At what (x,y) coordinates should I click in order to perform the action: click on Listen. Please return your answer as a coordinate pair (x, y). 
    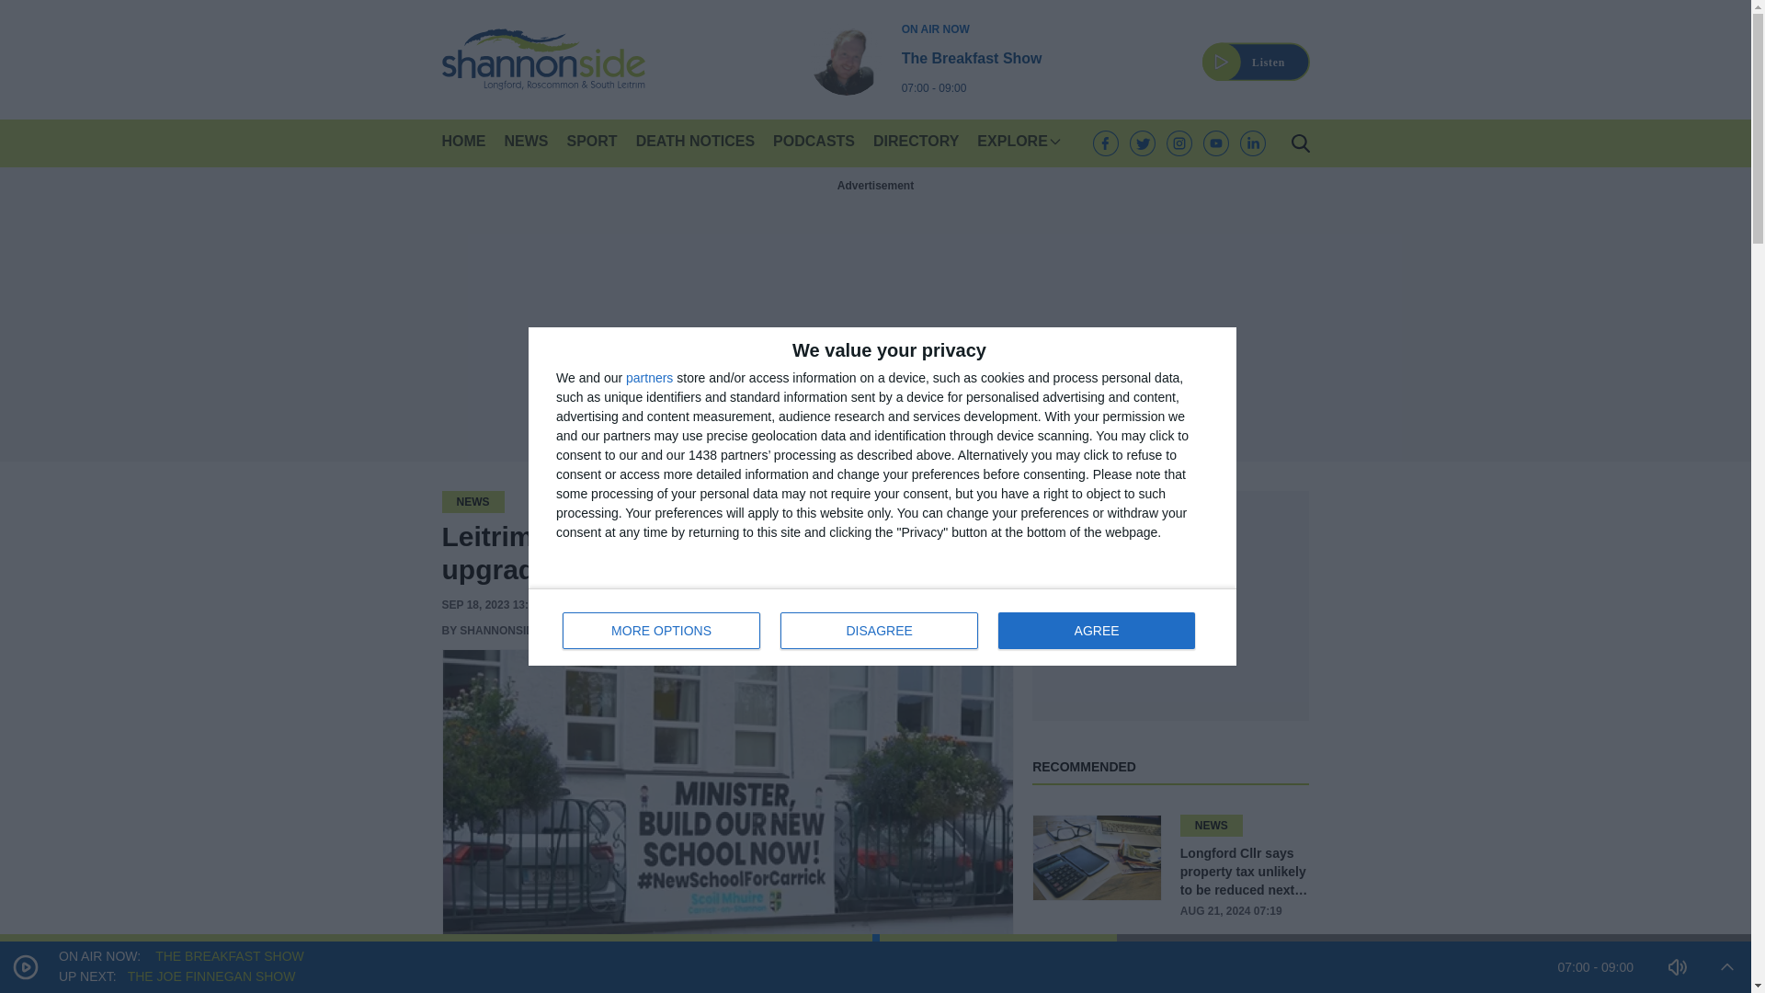
    Looking at the image, I should click on (542, 59).